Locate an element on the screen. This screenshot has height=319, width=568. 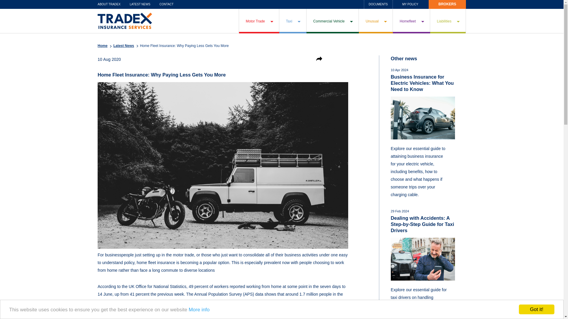
LATEST NEWS is located at coordinates (140, 4).